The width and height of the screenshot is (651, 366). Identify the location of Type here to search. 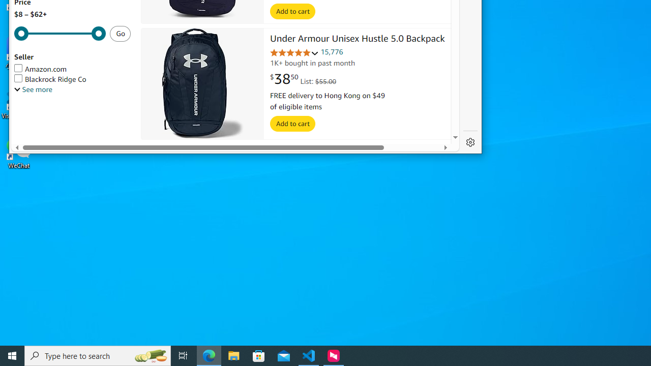
(98, 356).